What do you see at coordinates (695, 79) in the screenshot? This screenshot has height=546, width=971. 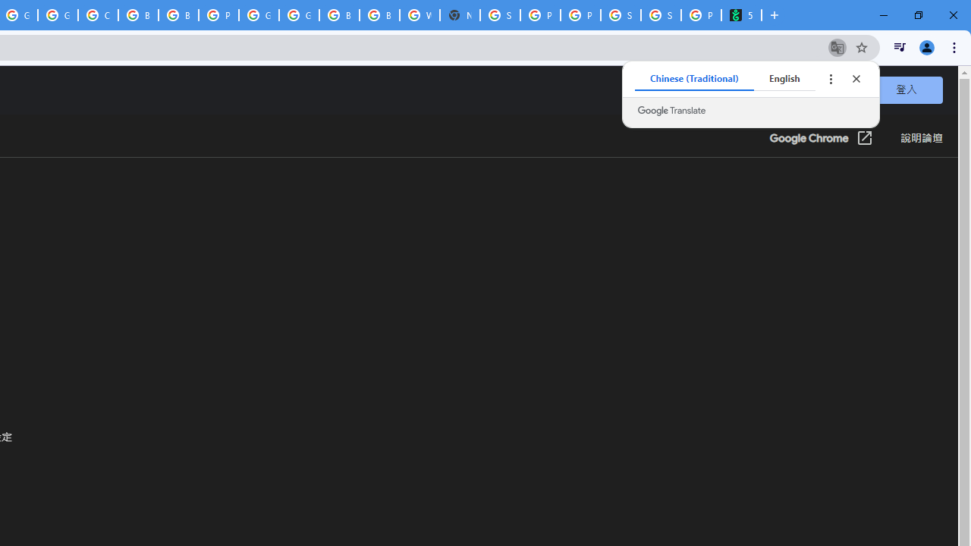 I see `Chinese (Traditional)` at bounding box center [695, 79].